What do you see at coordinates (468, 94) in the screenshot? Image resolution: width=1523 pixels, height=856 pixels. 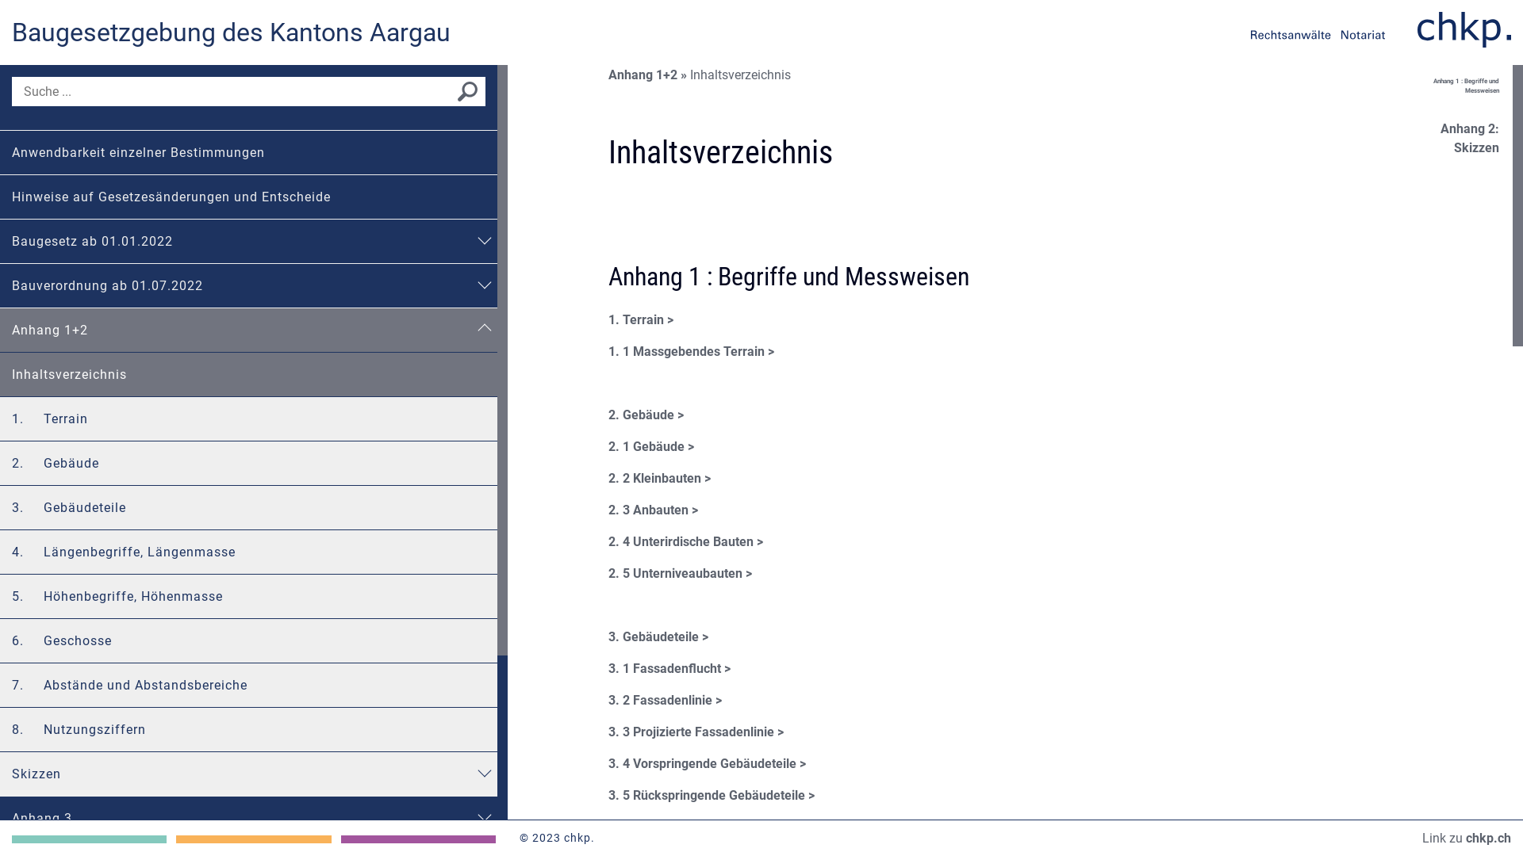 I see `Finden` at bounding box center [468, 94].